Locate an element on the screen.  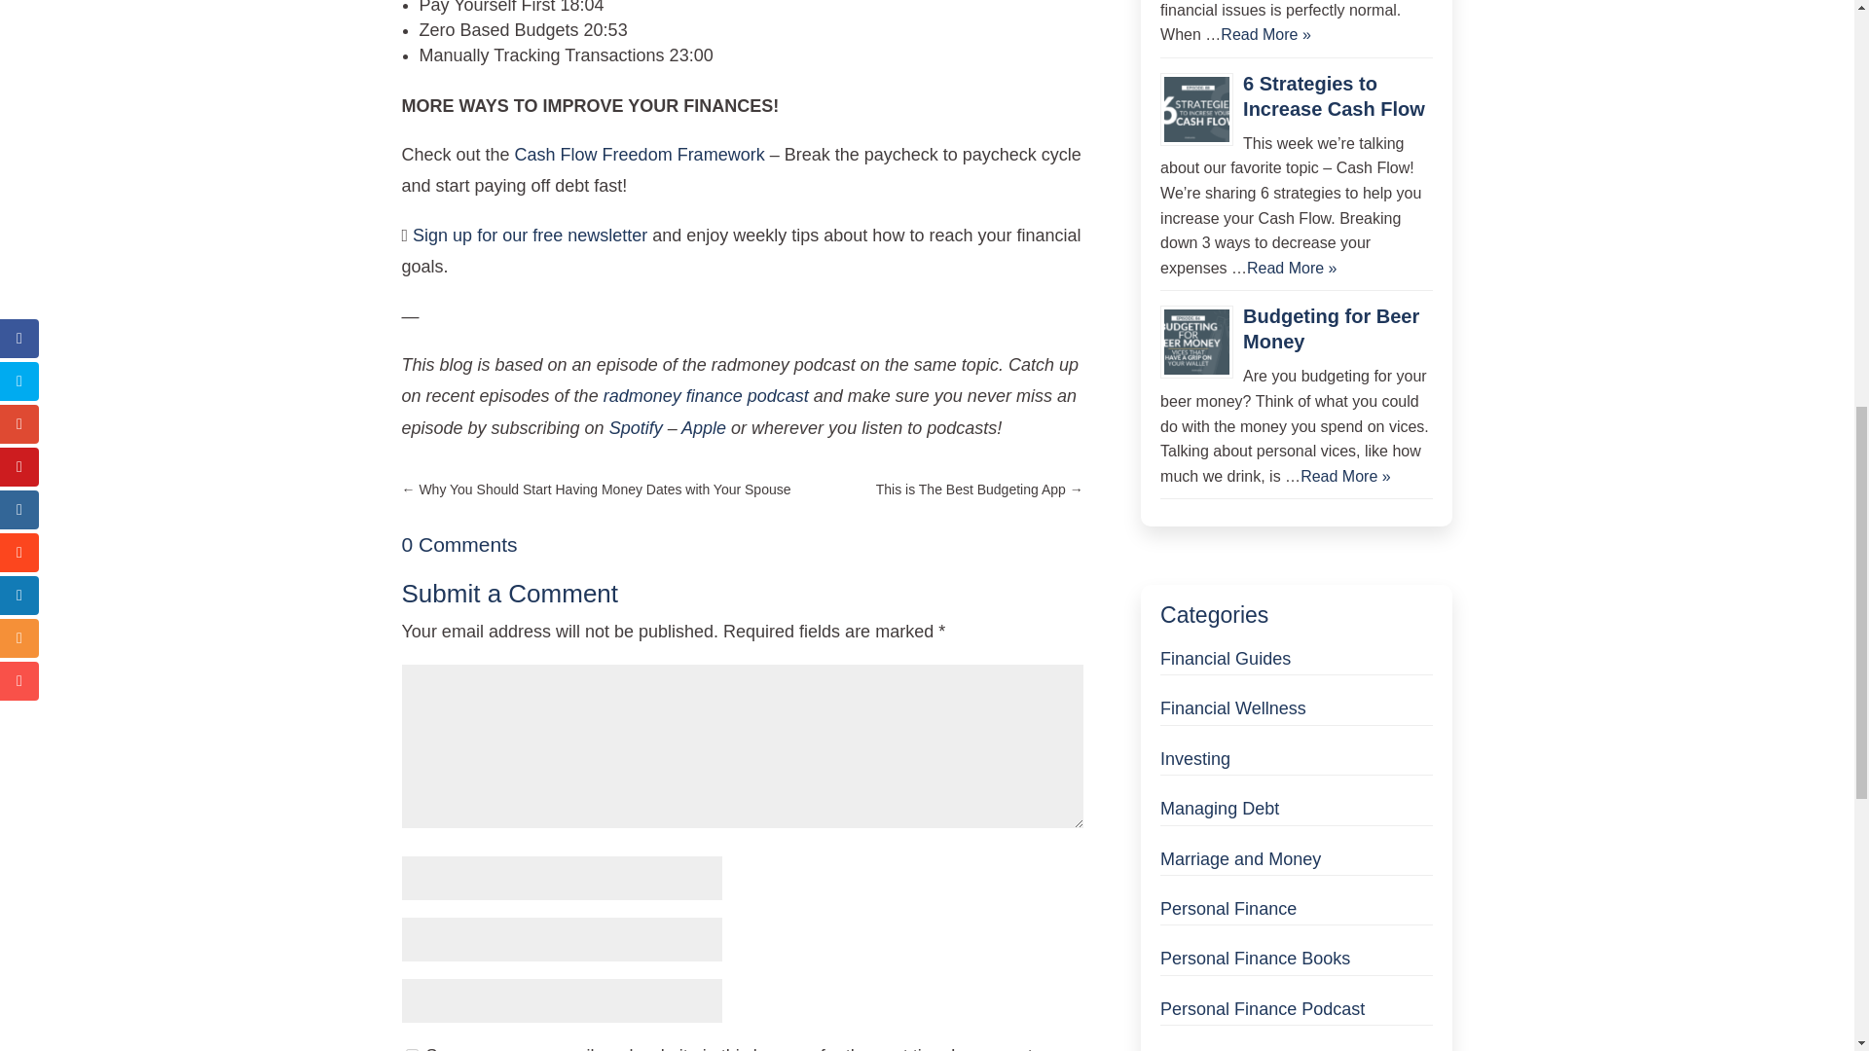
Financial Wellness is located at coordinates (1233, 708).